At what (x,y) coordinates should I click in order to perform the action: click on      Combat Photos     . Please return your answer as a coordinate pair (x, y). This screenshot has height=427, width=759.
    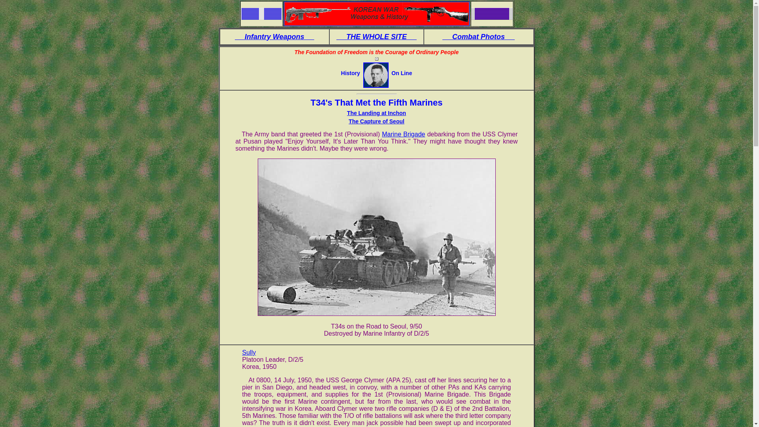
    Looking at the image, I should click on (478, 36).